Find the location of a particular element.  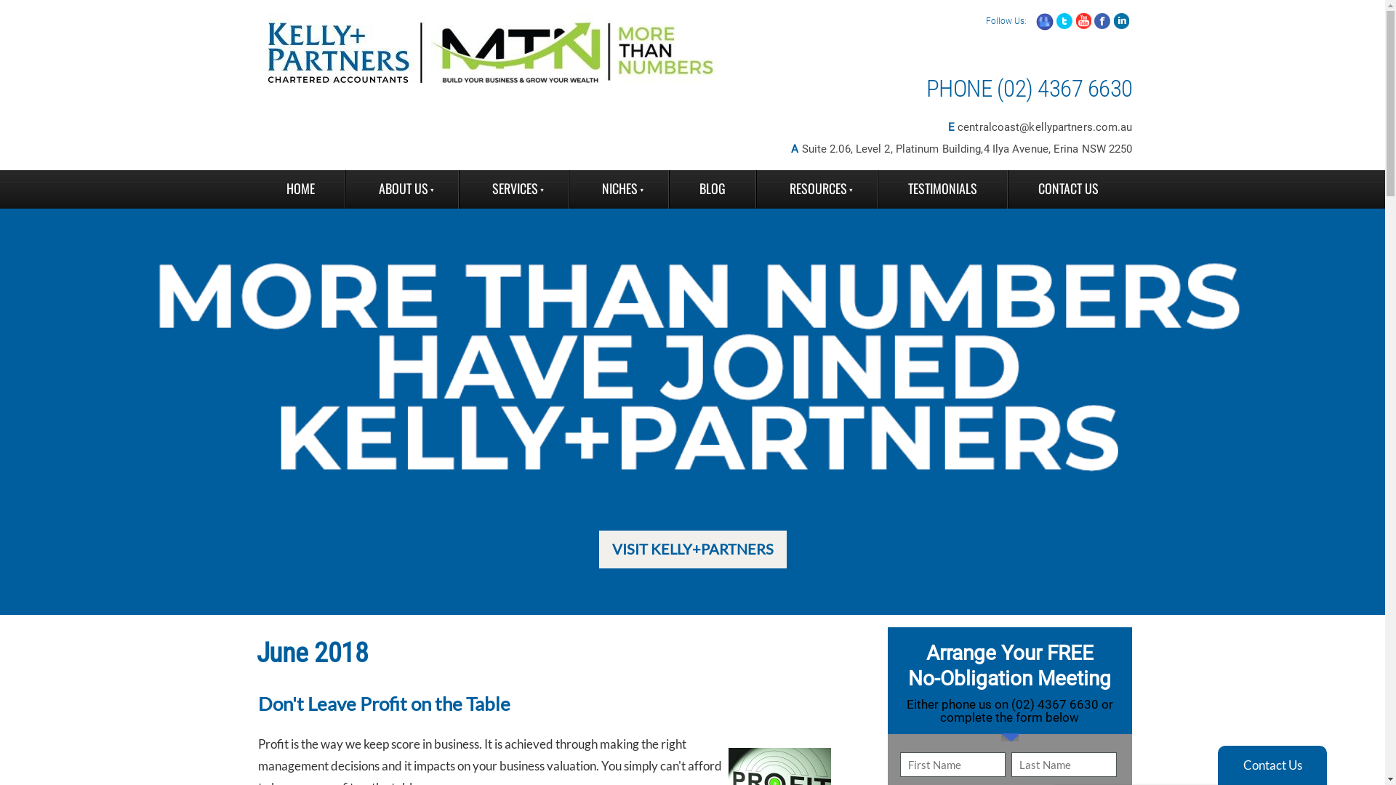

VISIT KELLY+PARTNERS is located at coordinates (693, 549).